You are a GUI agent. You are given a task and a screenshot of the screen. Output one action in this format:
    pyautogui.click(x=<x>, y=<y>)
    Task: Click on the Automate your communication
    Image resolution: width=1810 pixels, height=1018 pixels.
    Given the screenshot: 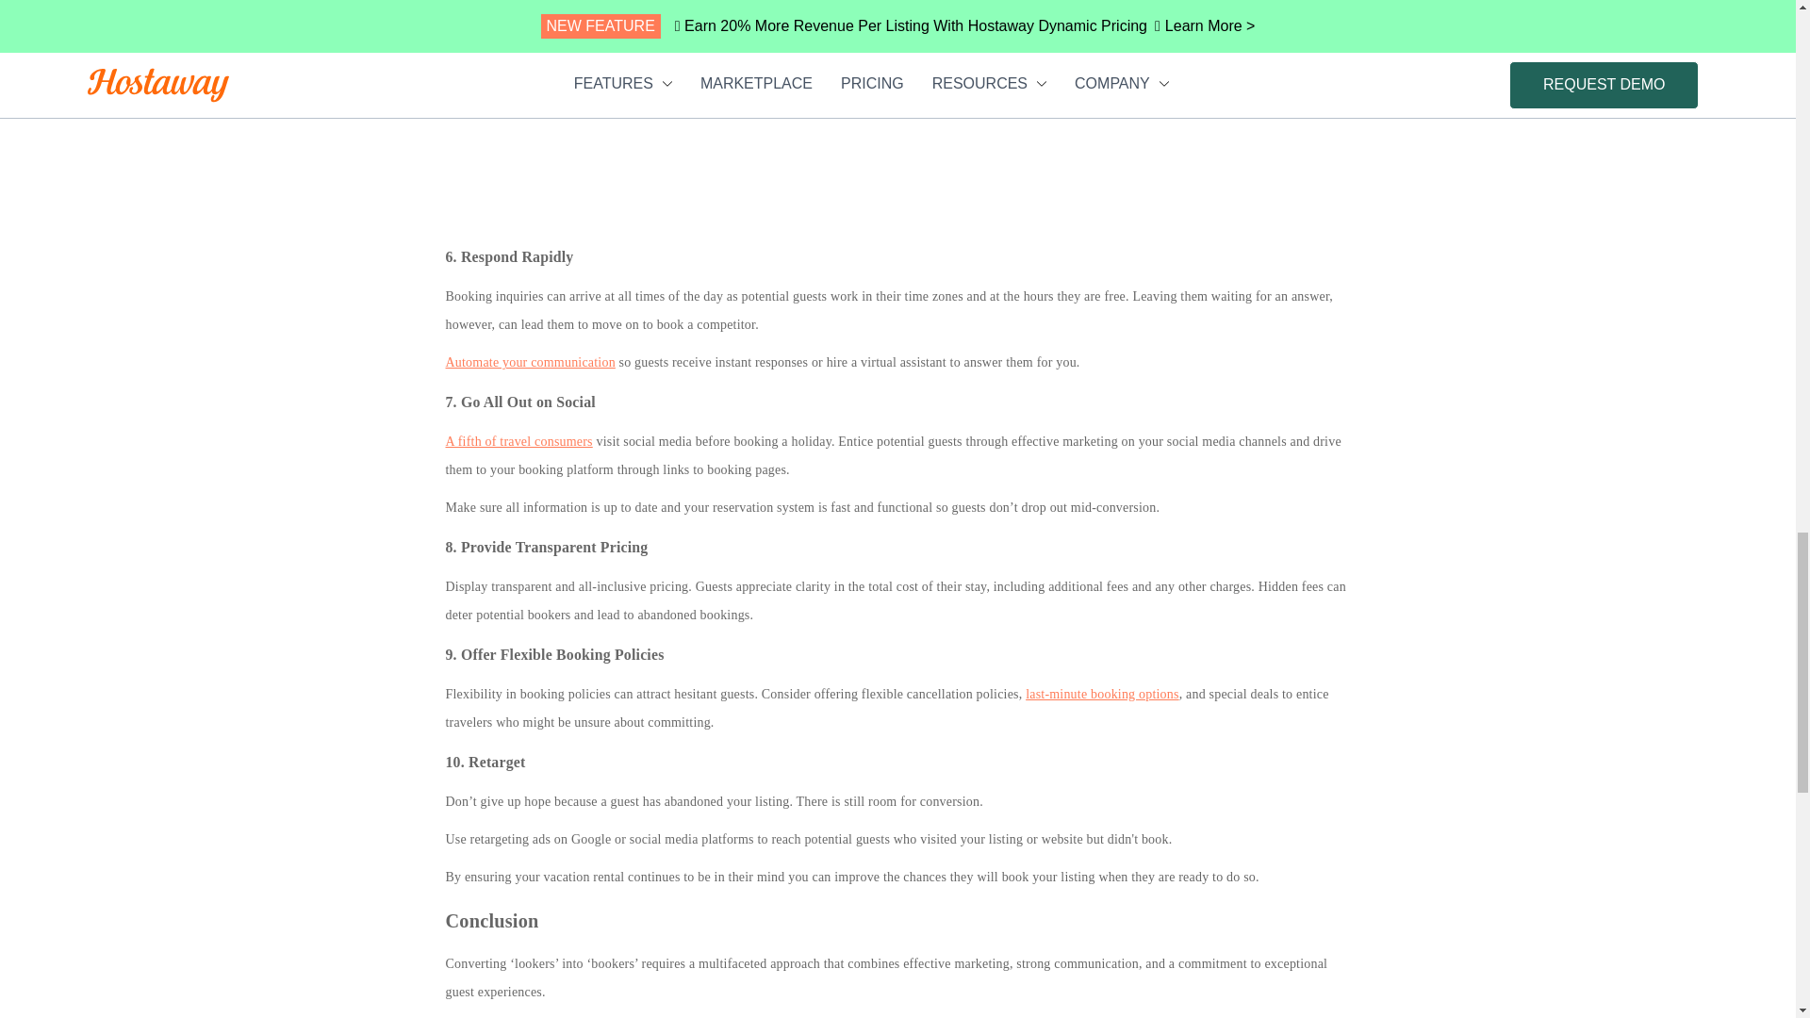 What is the action you would take?
    pyautogui.click(x=530, y=362)
    